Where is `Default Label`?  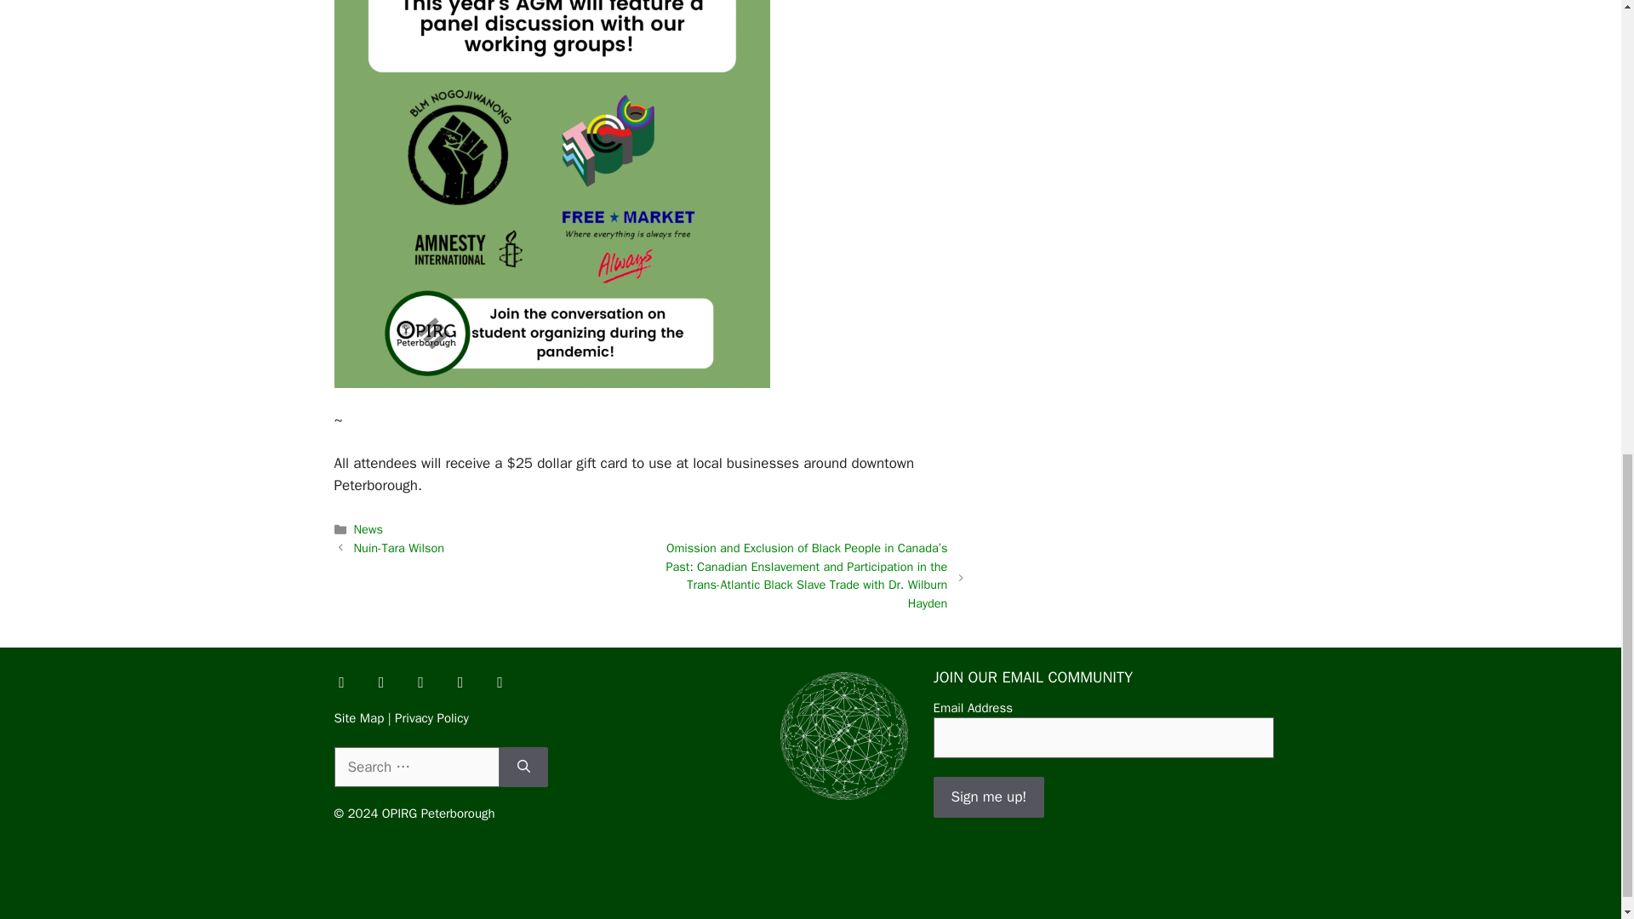
Default Label is located at coordinates (460, 681).